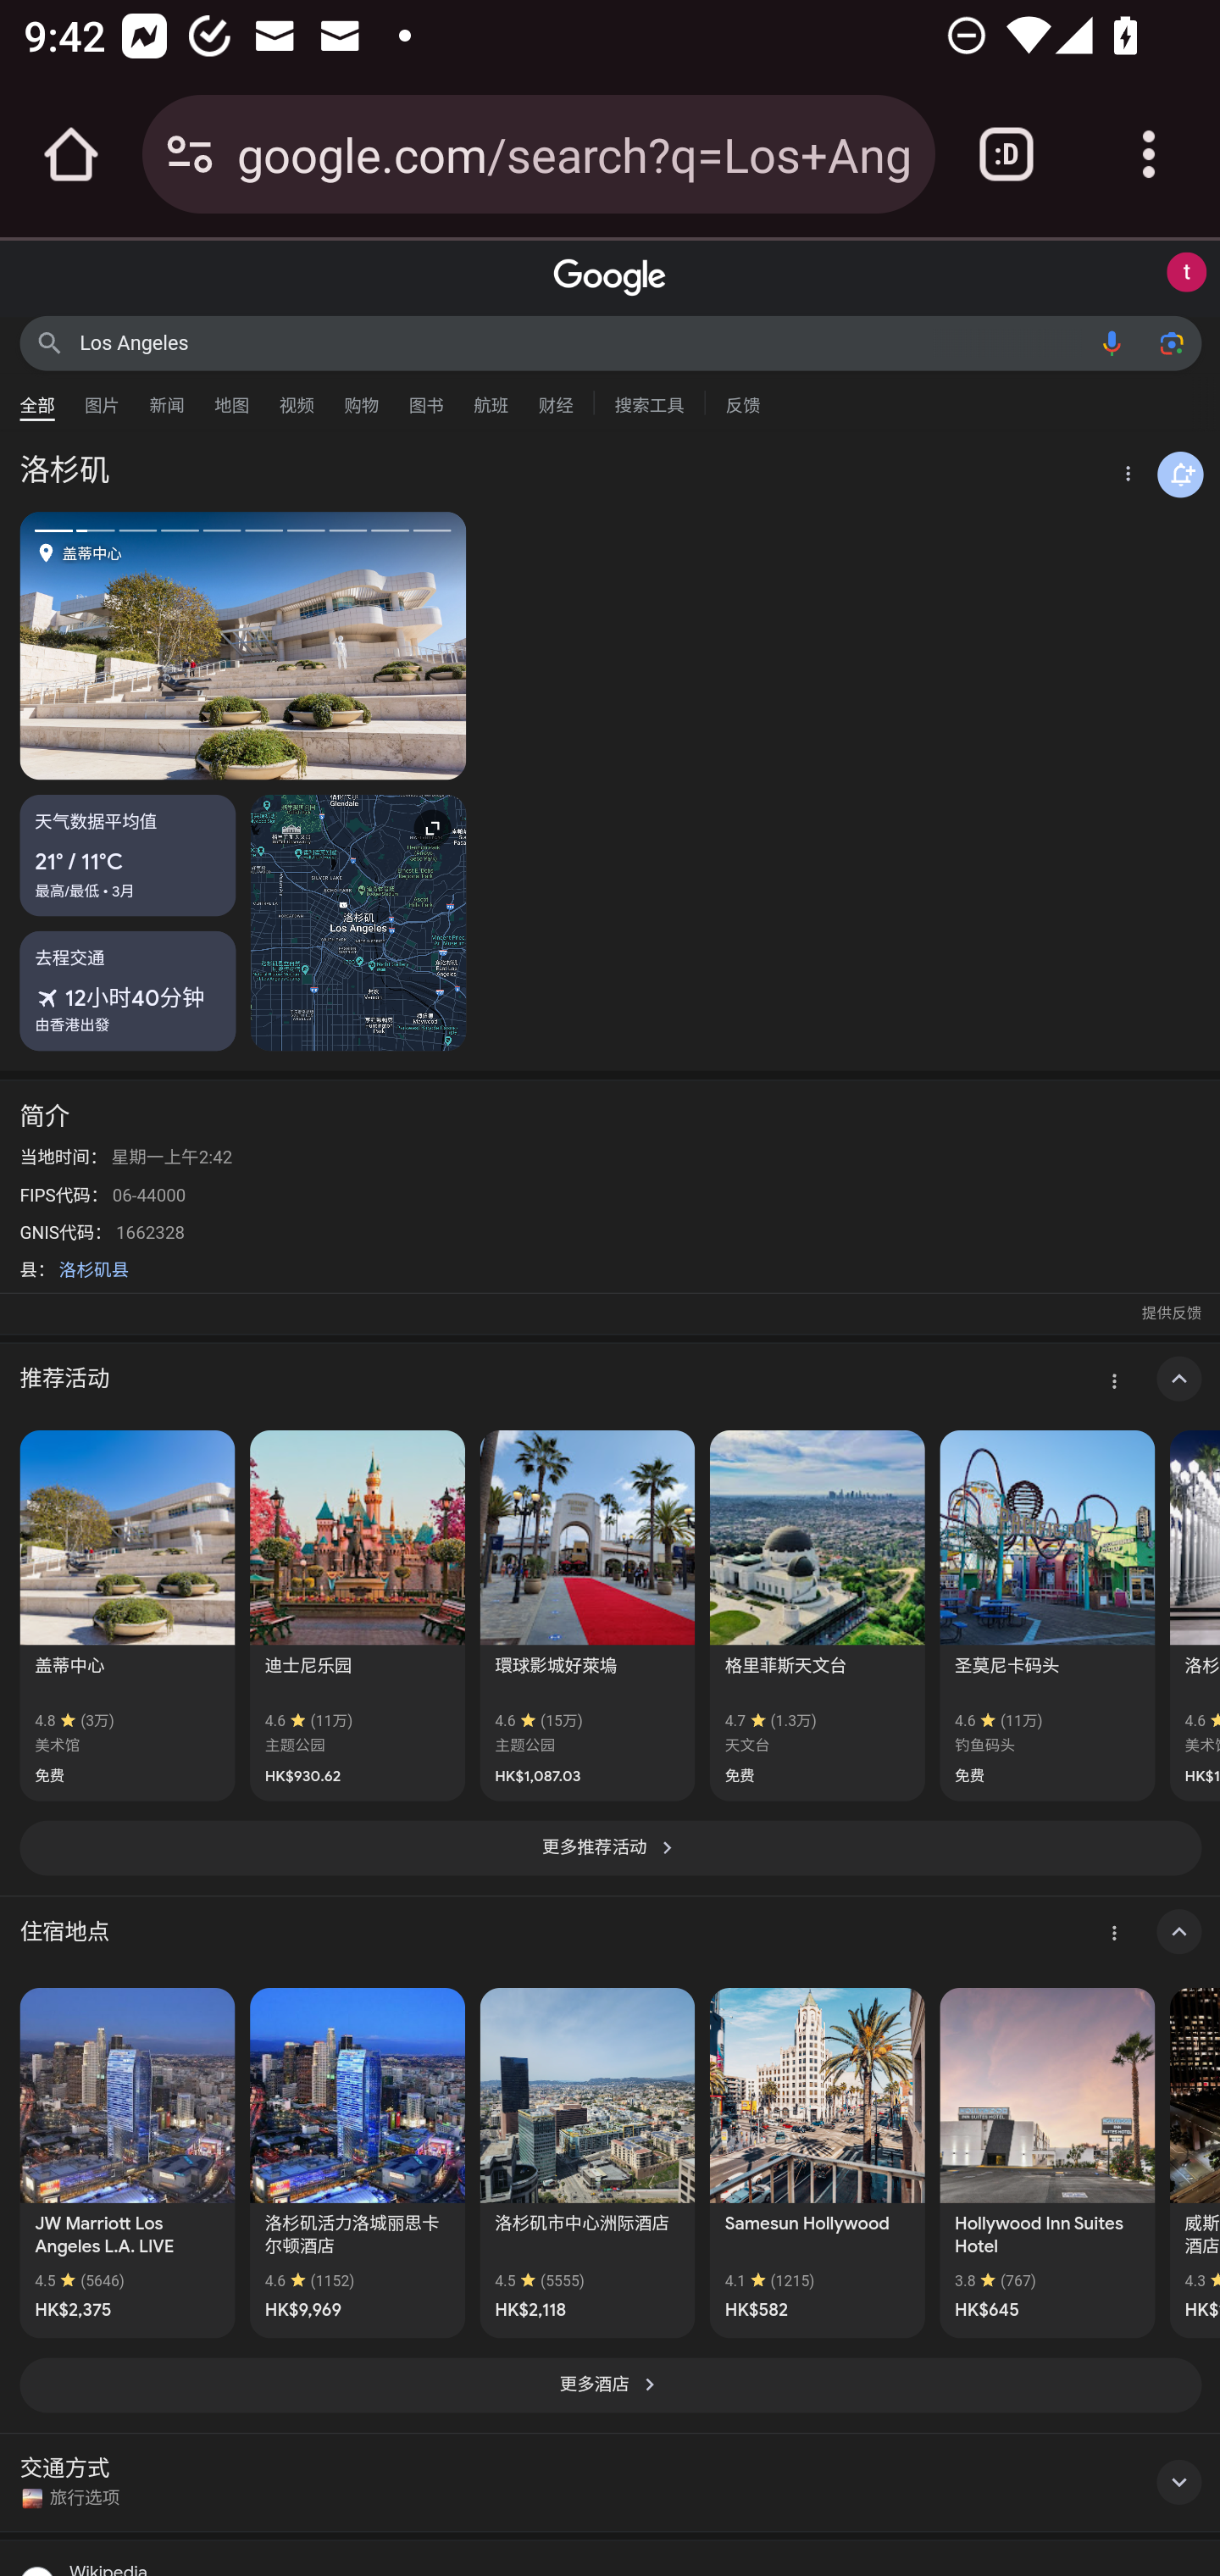 Image resolution: width=1220 pixels, height=2576 pixels. What do you see at coordinates (610, 1848) in the screenshot?
I see `更多推荐活动` at bounding box center [610, 1848].